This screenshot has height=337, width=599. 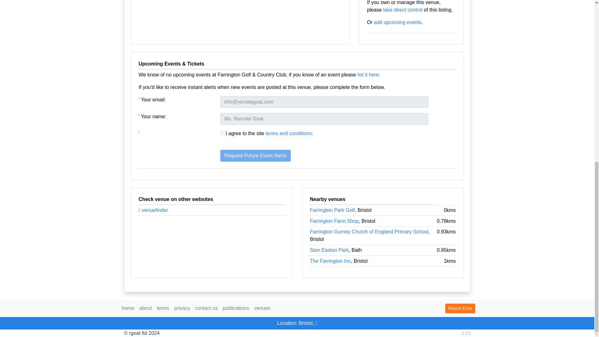 What do you see at coordinates (329, 250) in the screenshot?
I see `Ston Easton Park` at bounding box center [329, 250].